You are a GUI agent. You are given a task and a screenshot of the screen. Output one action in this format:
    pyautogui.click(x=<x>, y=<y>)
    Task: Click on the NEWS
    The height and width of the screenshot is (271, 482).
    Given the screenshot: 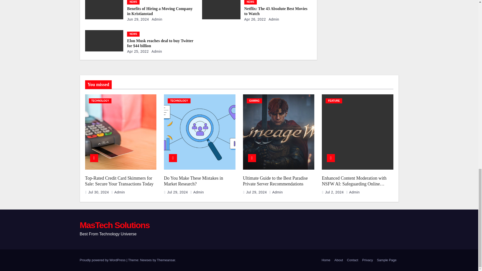 What is the action you would take?
    pyautogui.click(x=251, y=2)
    